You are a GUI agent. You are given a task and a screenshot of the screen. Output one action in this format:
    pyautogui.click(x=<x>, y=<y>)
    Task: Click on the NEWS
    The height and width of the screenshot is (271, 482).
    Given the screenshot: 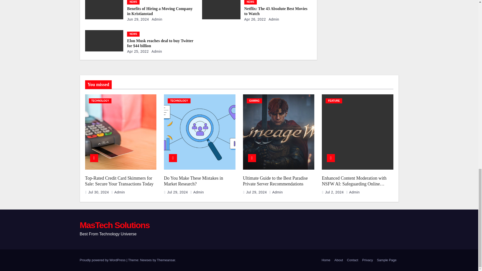 What is the action you would take?
    pyautogui.click(x=251, y=2)
    